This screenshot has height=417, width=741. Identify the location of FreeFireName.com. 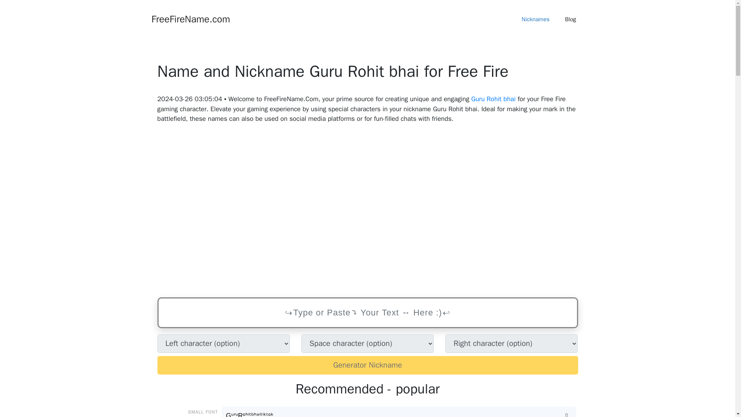
(190, 19).